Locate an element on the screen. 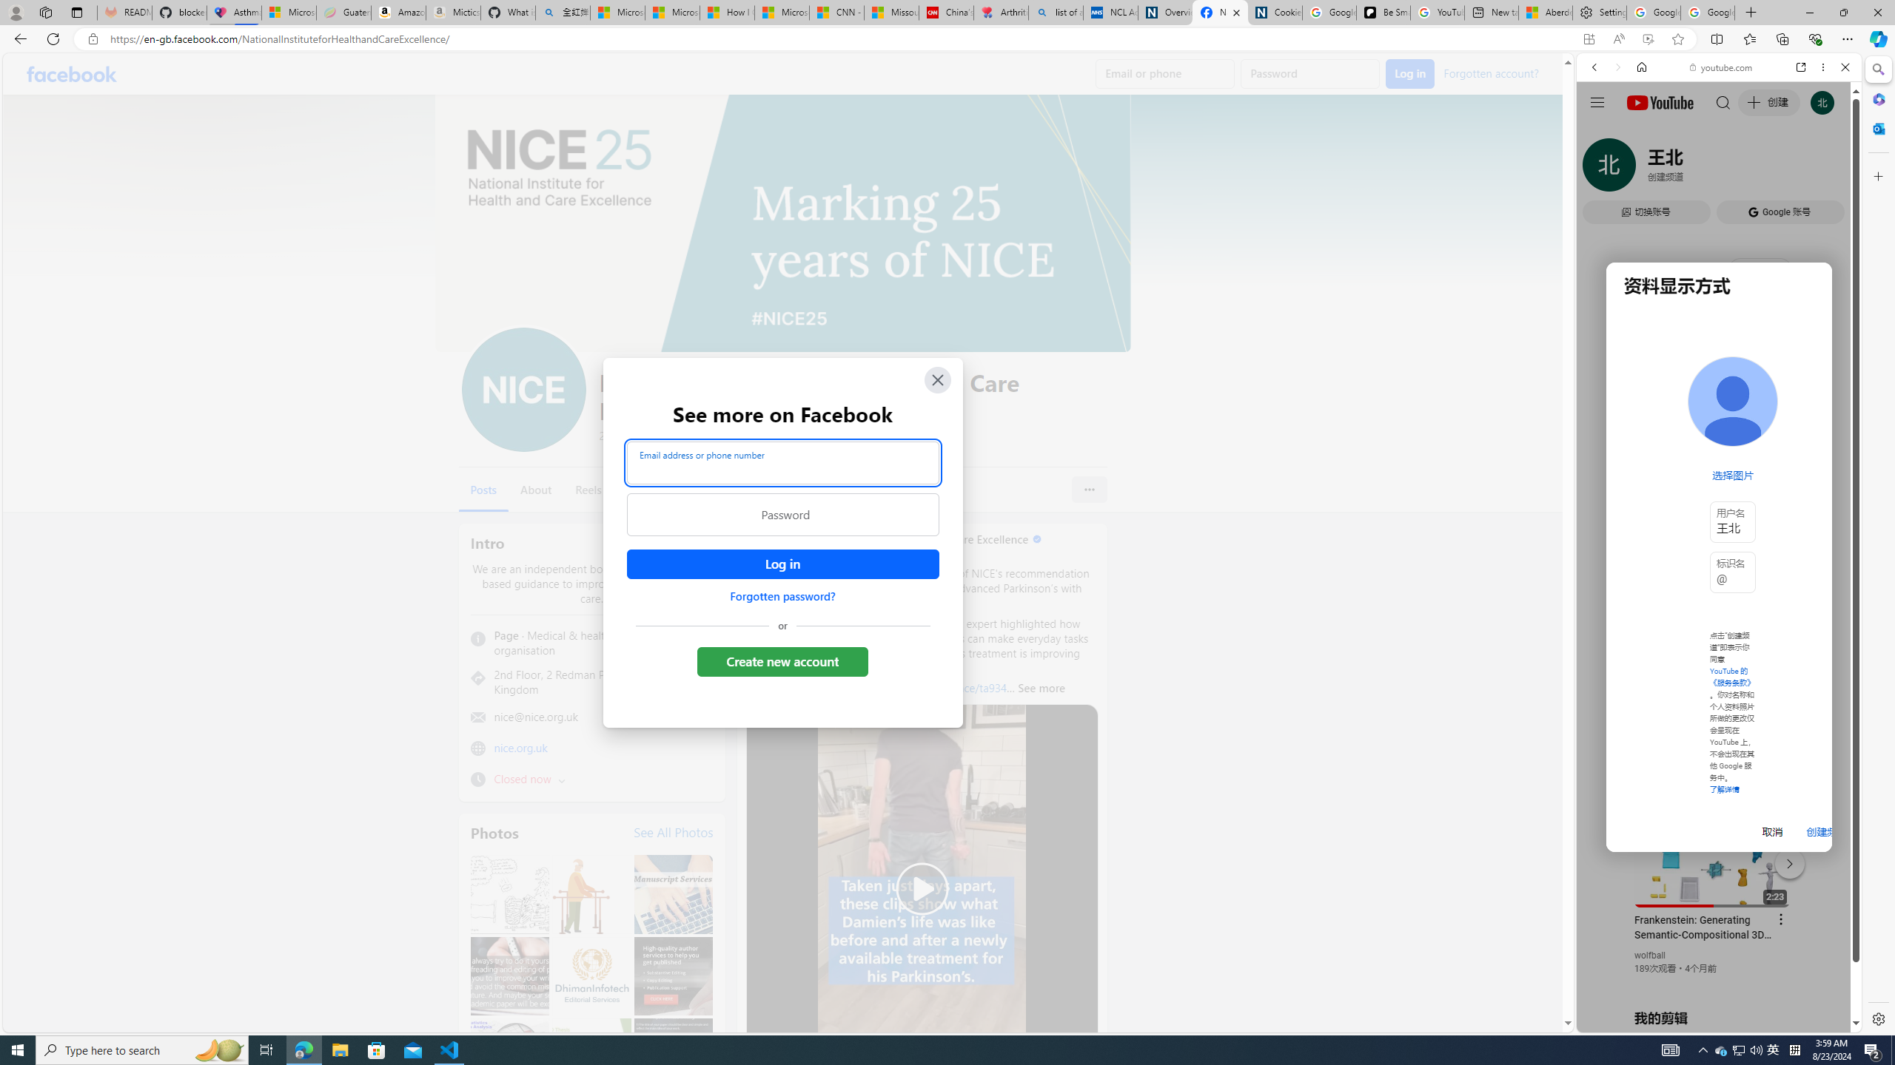  youtube.com is located at coordinates (1722, 67).